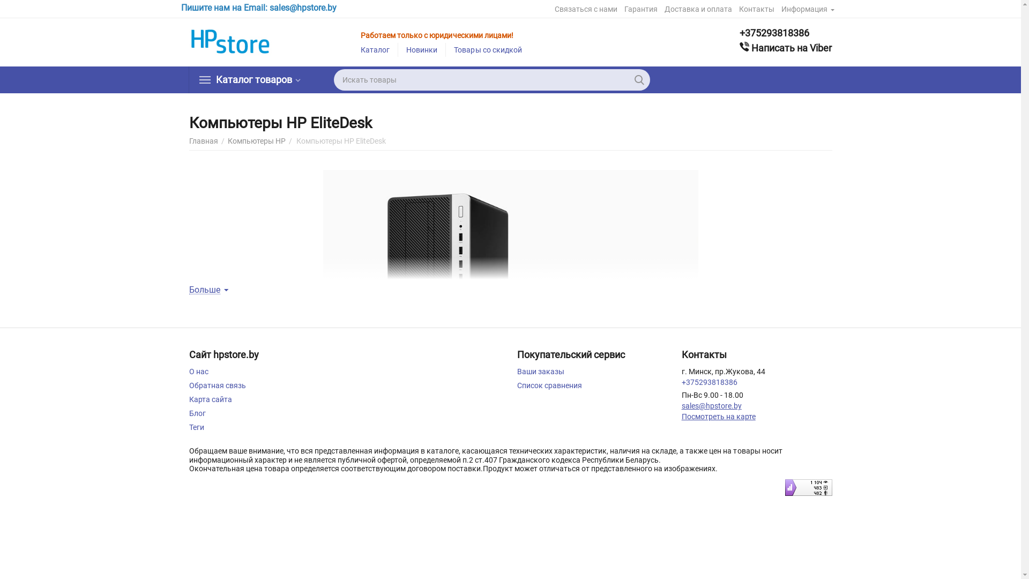 The height and width of the screenshot is (579, 1029). I want to click on HPstore.by, so click(232, 42).